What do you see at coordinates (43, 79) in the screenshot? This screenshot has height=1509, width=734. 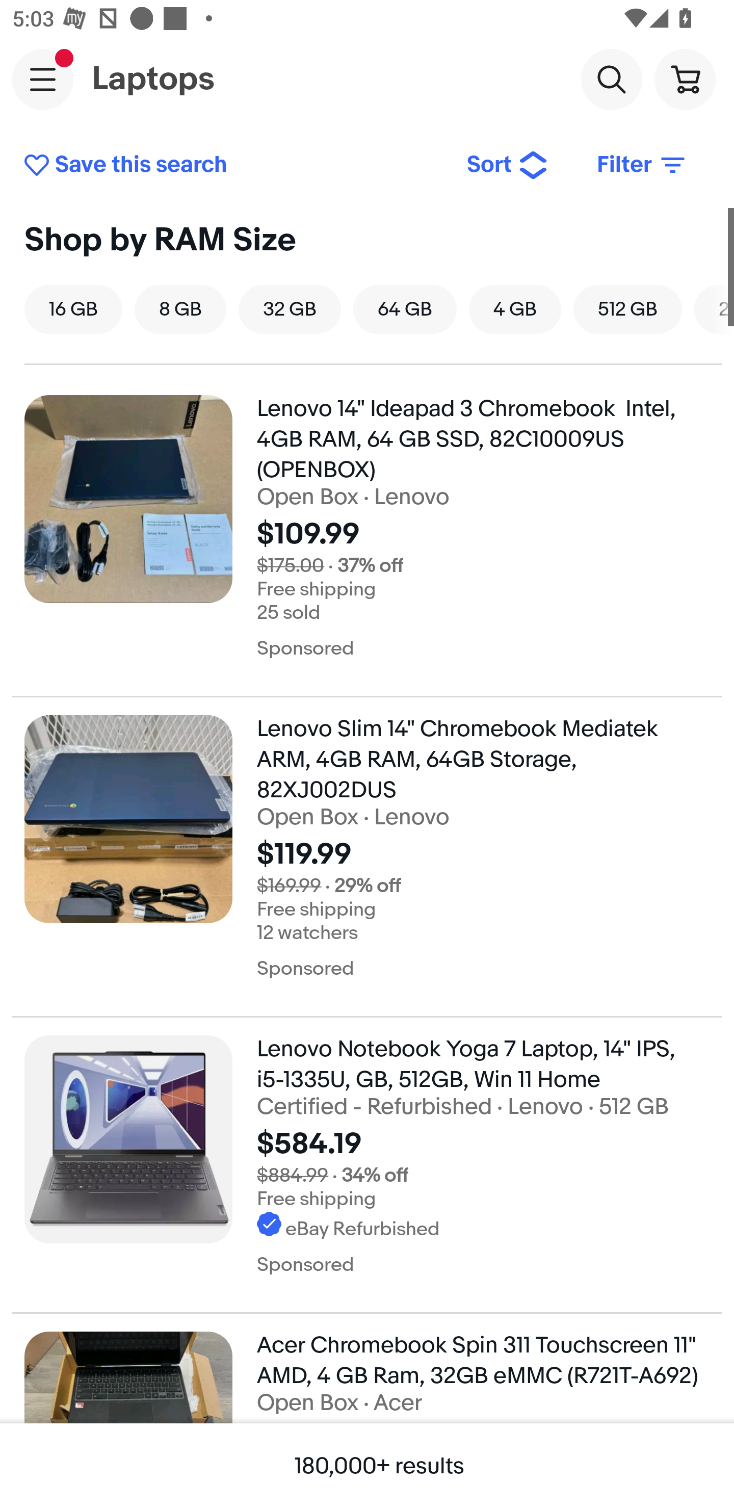 I see `Main navigation, notification is pending, open` at bounding box center [43, 79].